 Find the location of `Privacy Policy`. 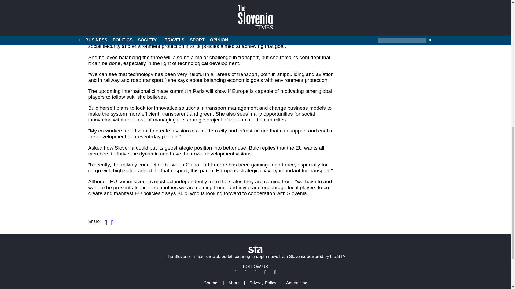

Privacy Policy is located at coordinates (263, 283).